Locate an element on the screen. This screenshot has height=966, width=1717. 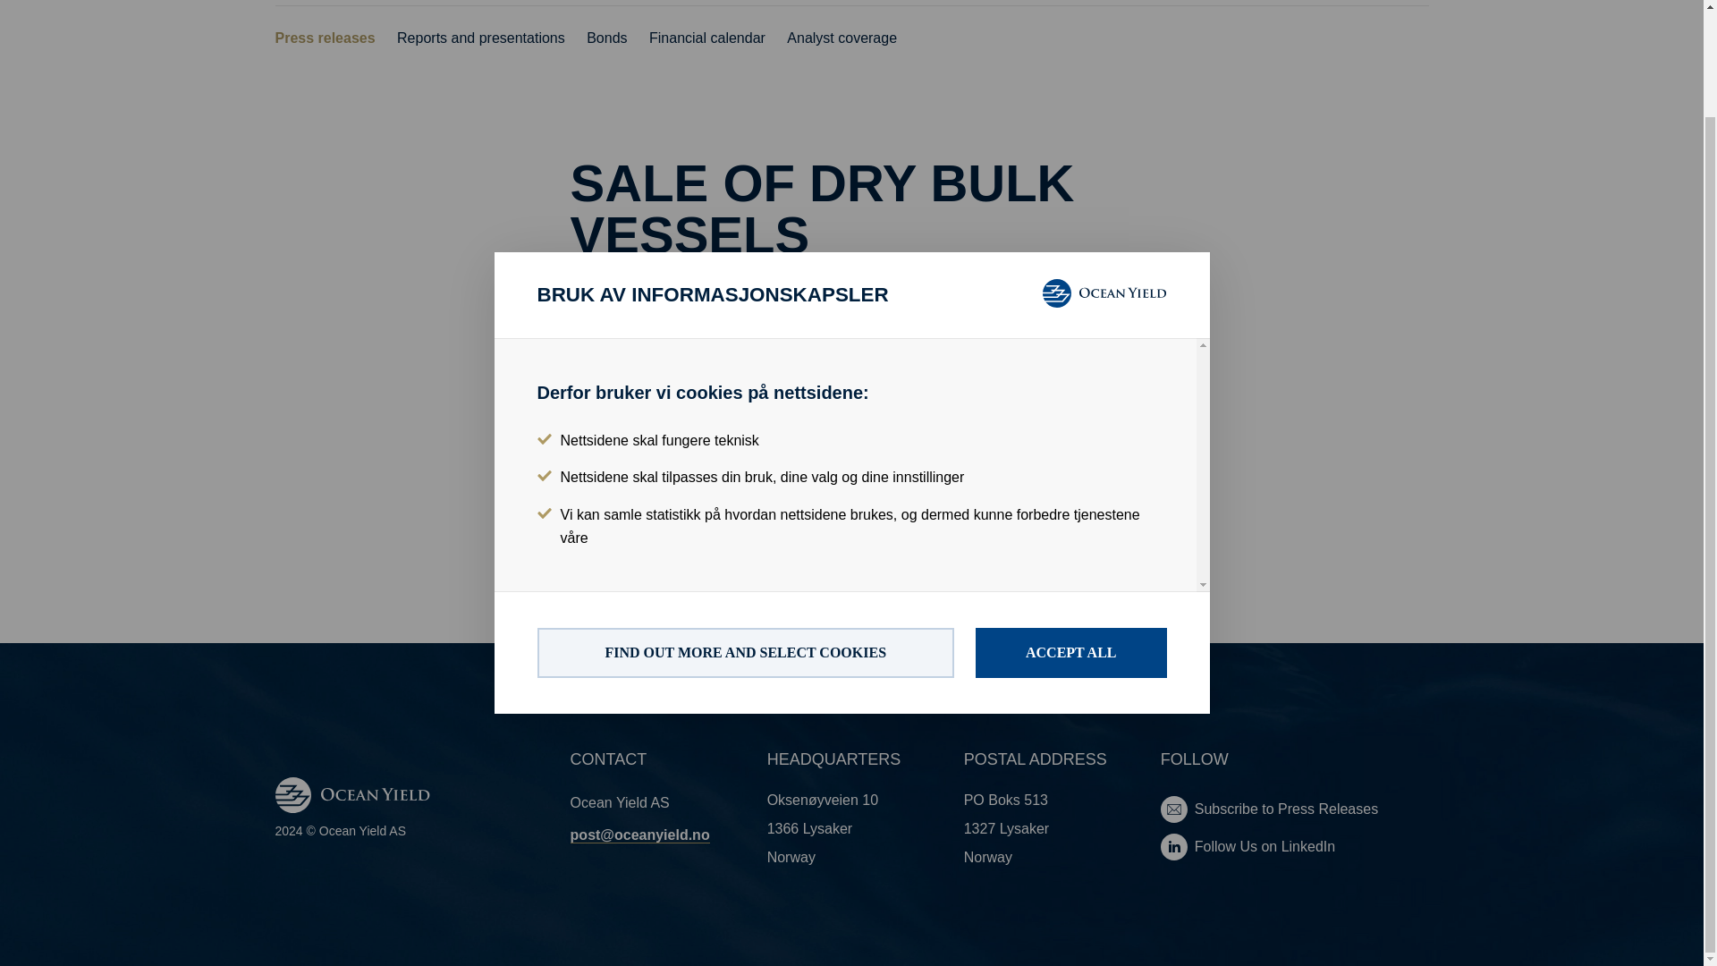
Analyst coverage is located at coordinates (841, 38).